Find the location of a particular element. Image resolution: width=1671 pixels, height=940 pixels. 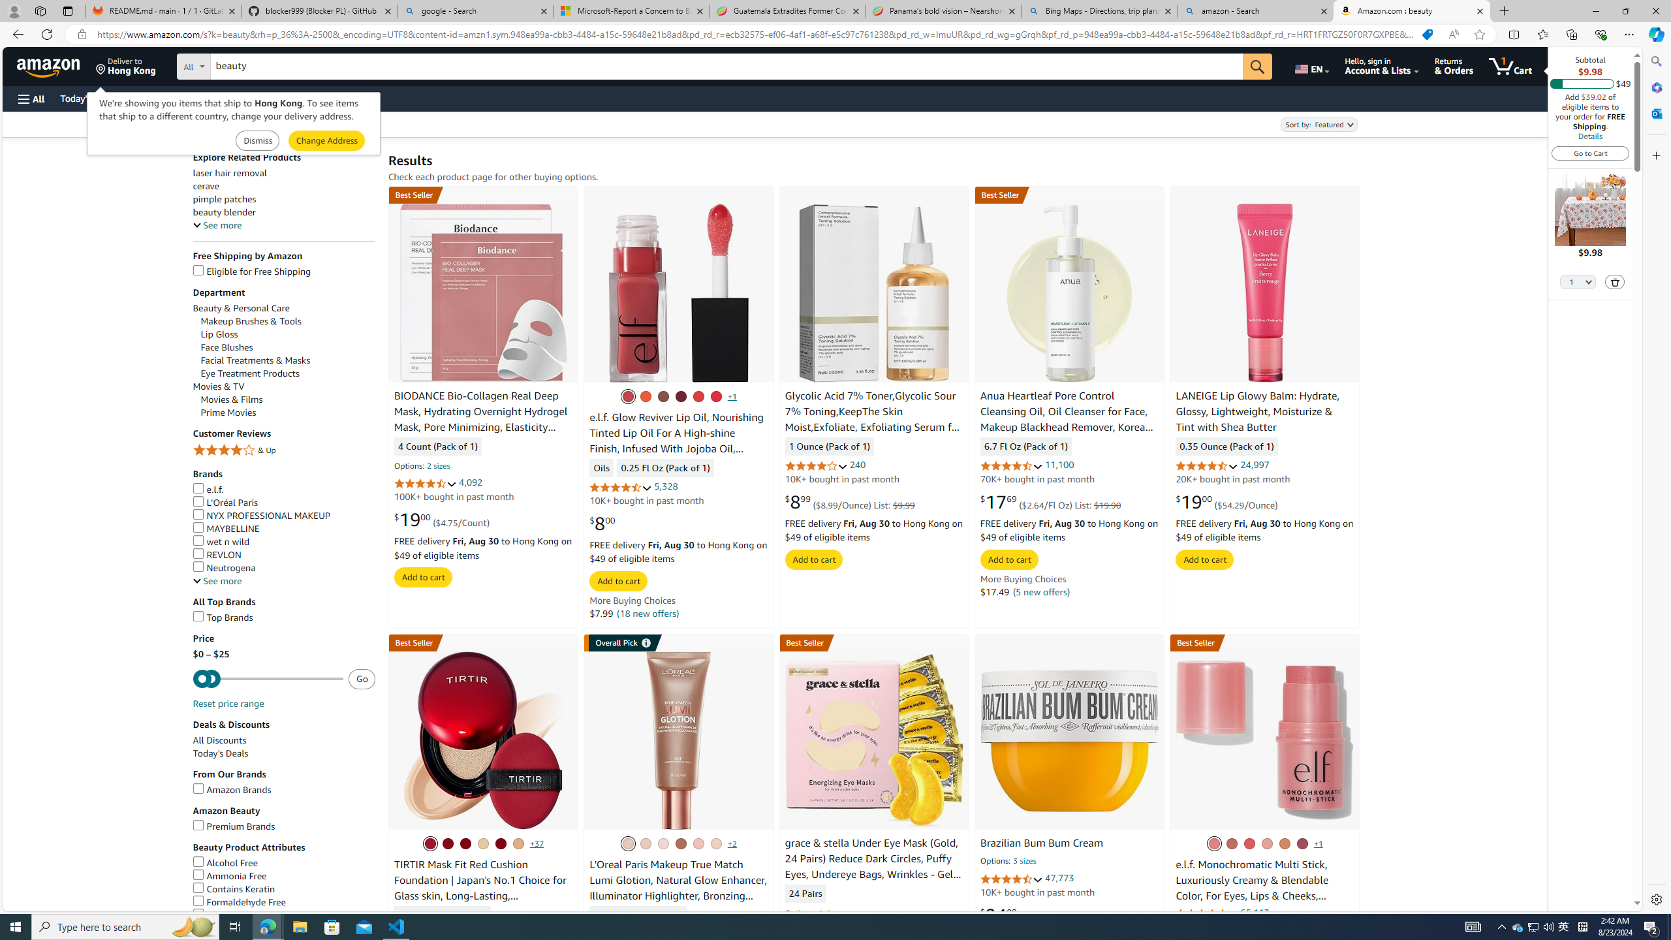

Formaldehyde Free is located at coordinates (239, 902).